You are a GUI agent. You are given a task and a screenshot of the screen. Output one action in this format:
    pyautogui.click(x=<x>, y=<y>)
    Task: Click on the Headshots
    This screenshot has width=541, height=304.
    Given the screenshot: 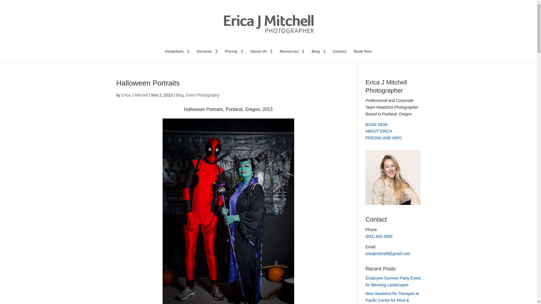 What is the action you would take?
    pyautogui.click(x=177, y=56)
    